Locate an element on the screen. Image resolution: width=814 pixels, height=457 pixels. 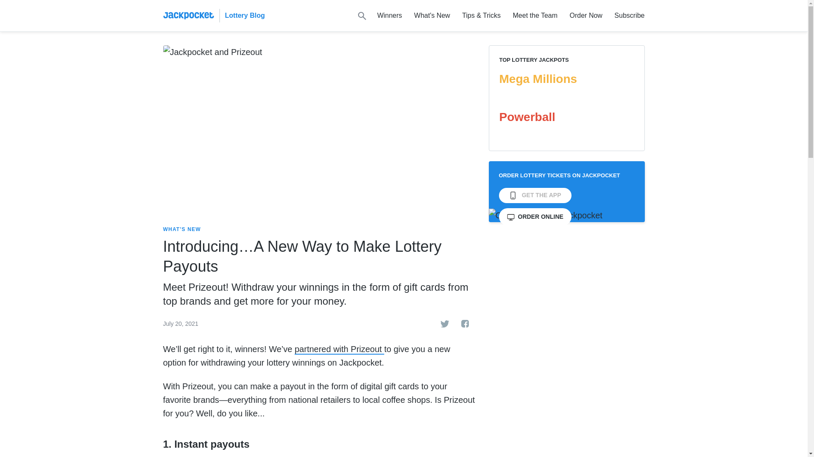
Order Now is located at coordinates (586, 15).